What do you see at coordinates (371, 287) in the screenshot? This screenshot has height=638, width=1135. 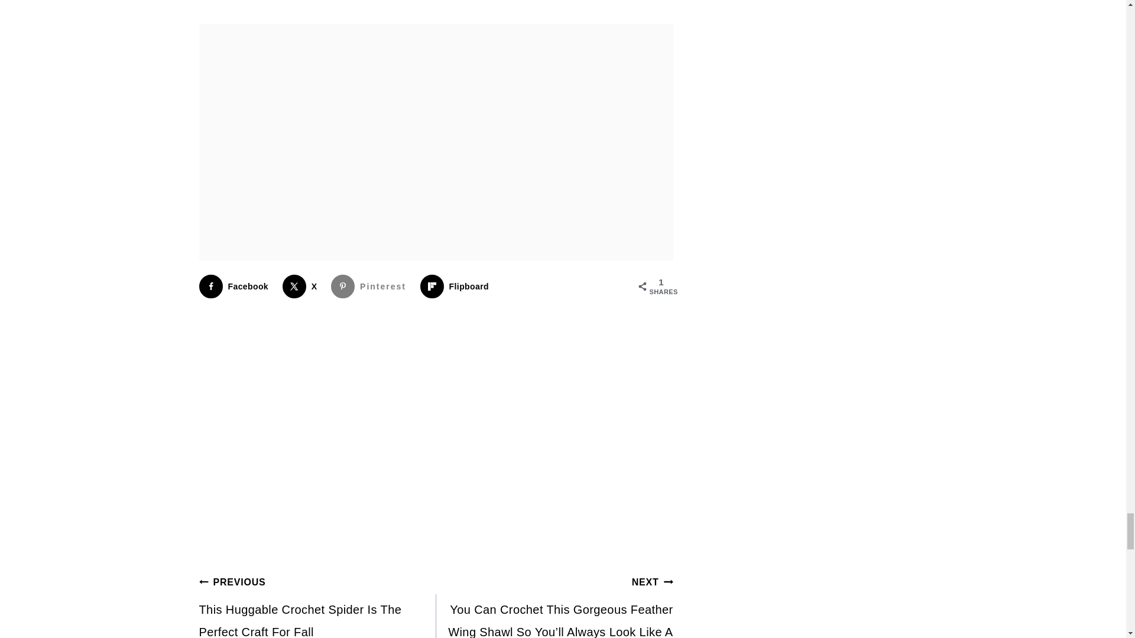 I see `Save to Pinterest` at bounding box center [371, 287].